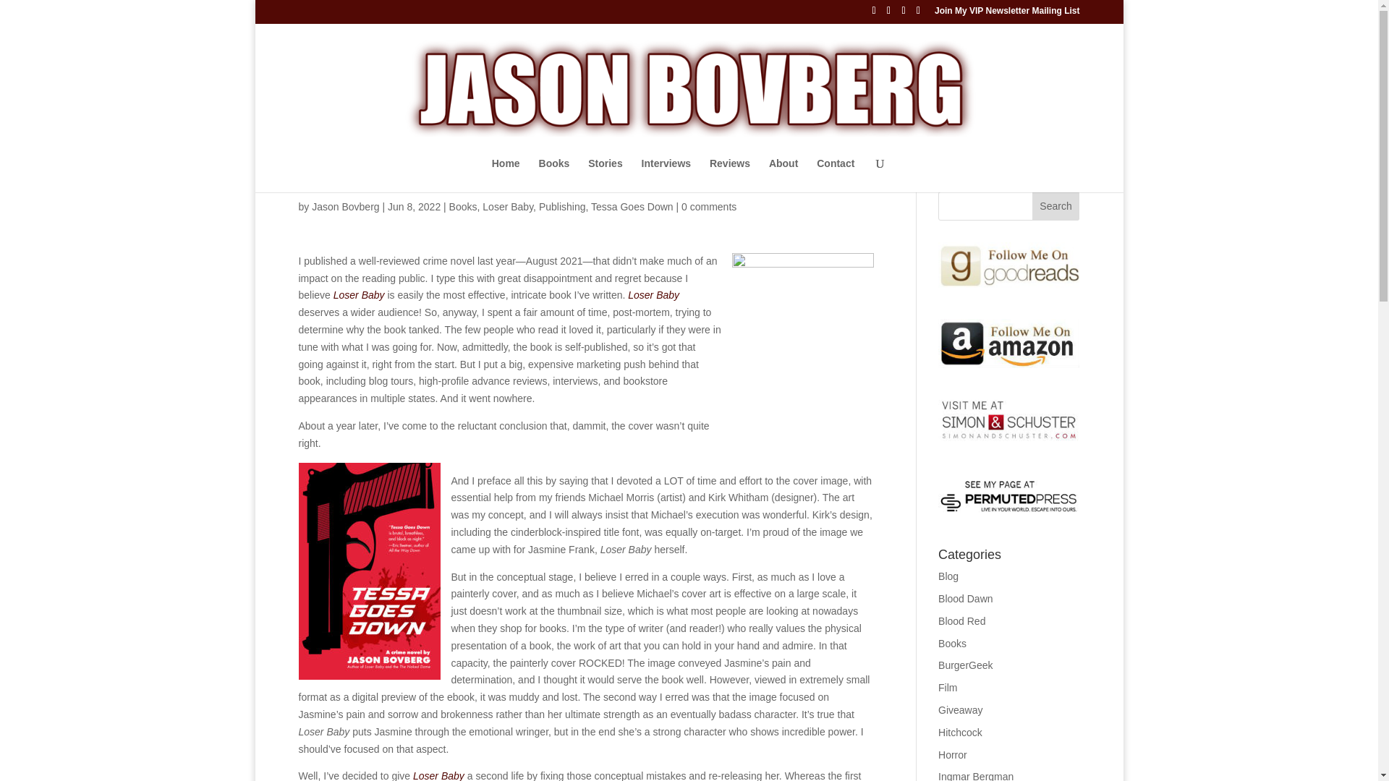  Describe the element at coordinates (605, 175) in the screenshot. I see `Stories` at that location.